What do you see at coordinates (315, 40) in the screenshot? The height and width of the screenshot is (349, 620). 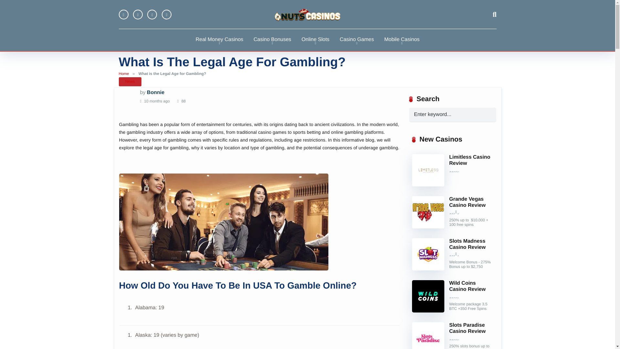 I see `Online Slots` at bounding box center [315, 40].